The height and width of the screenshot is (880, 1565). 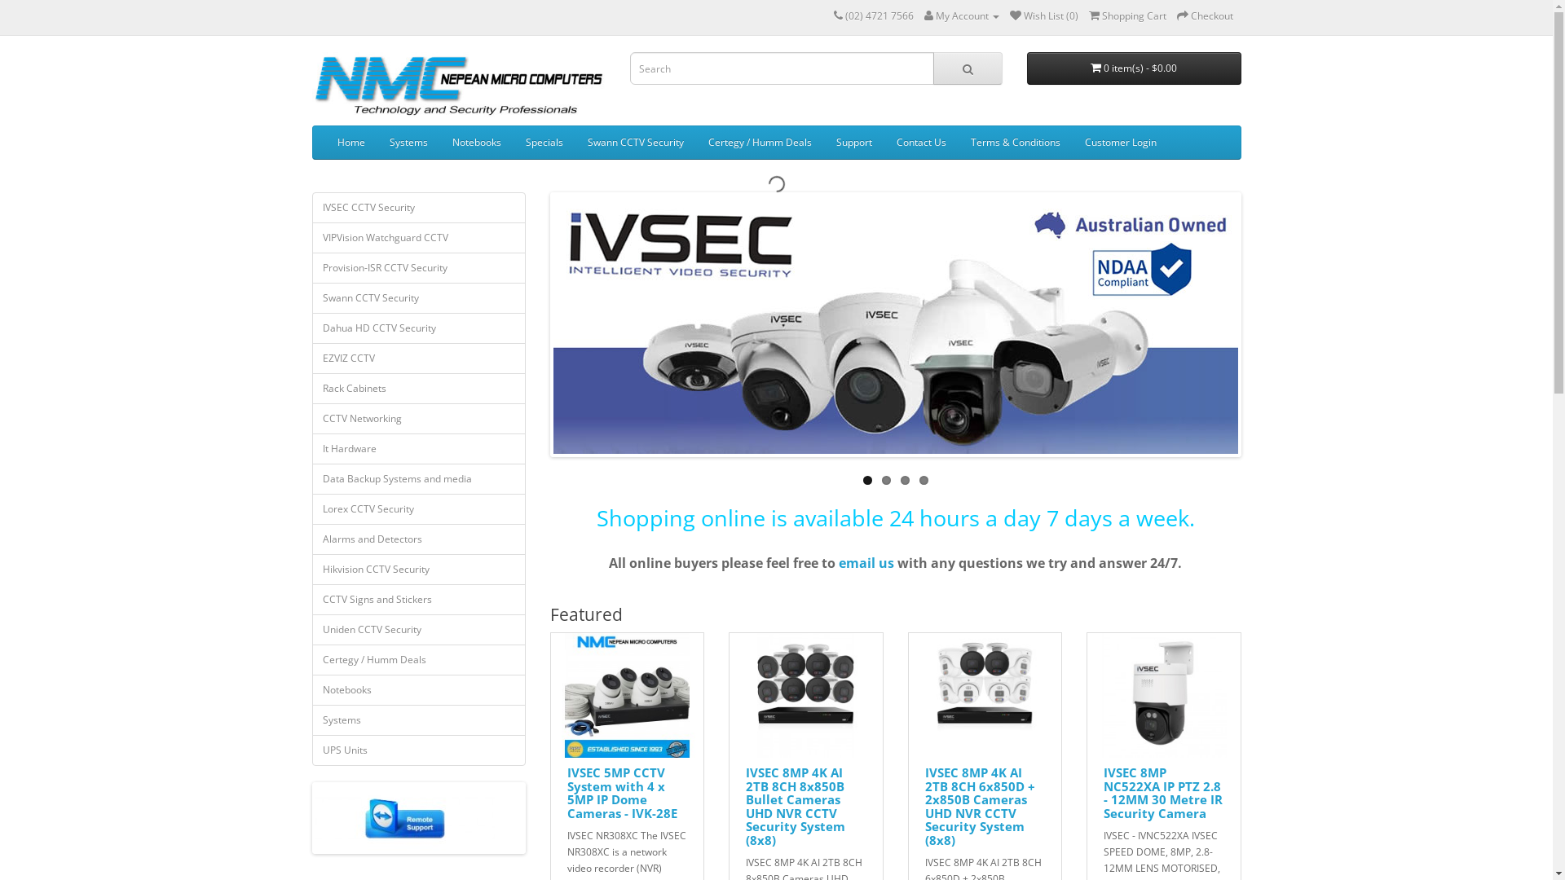 What do you see at coordinates (866, 563) in the screenshot?
I see `email us` at bounding box center [866, 563].